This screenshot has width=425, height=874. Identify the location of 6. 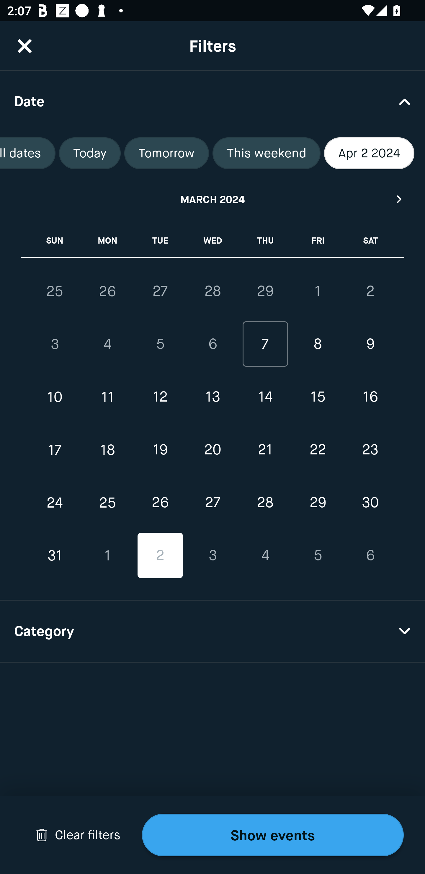
(212, 344).